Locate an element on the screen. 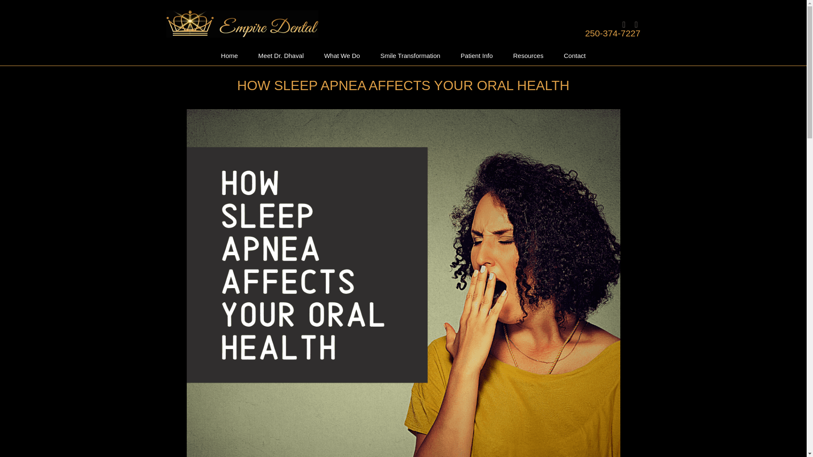 This screenshot has height=457, width=813. Smile Transformation is located at coordinates (410, 56).